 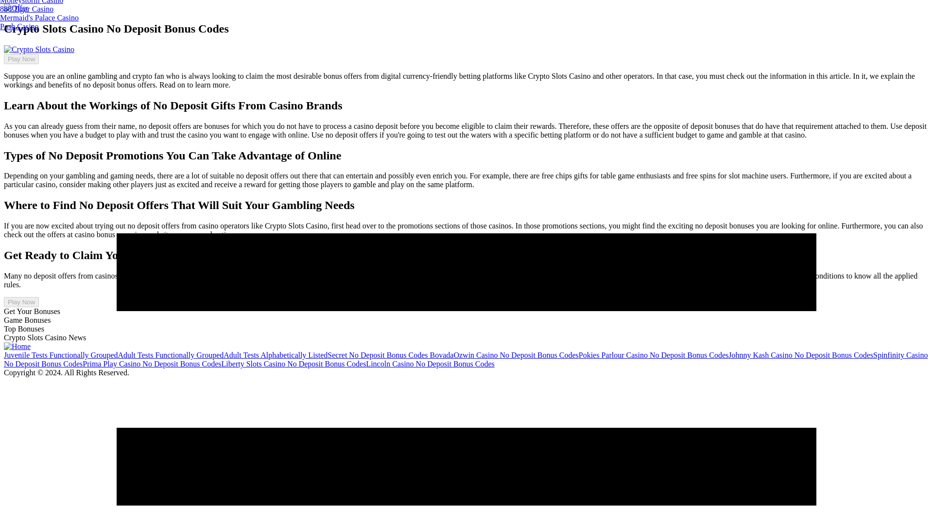 What do you see at coordinates (152, 364) in the screenshot?
I see `Prima Play Casino No Deposit Bonus Codes` at bounding box center [152, 364].